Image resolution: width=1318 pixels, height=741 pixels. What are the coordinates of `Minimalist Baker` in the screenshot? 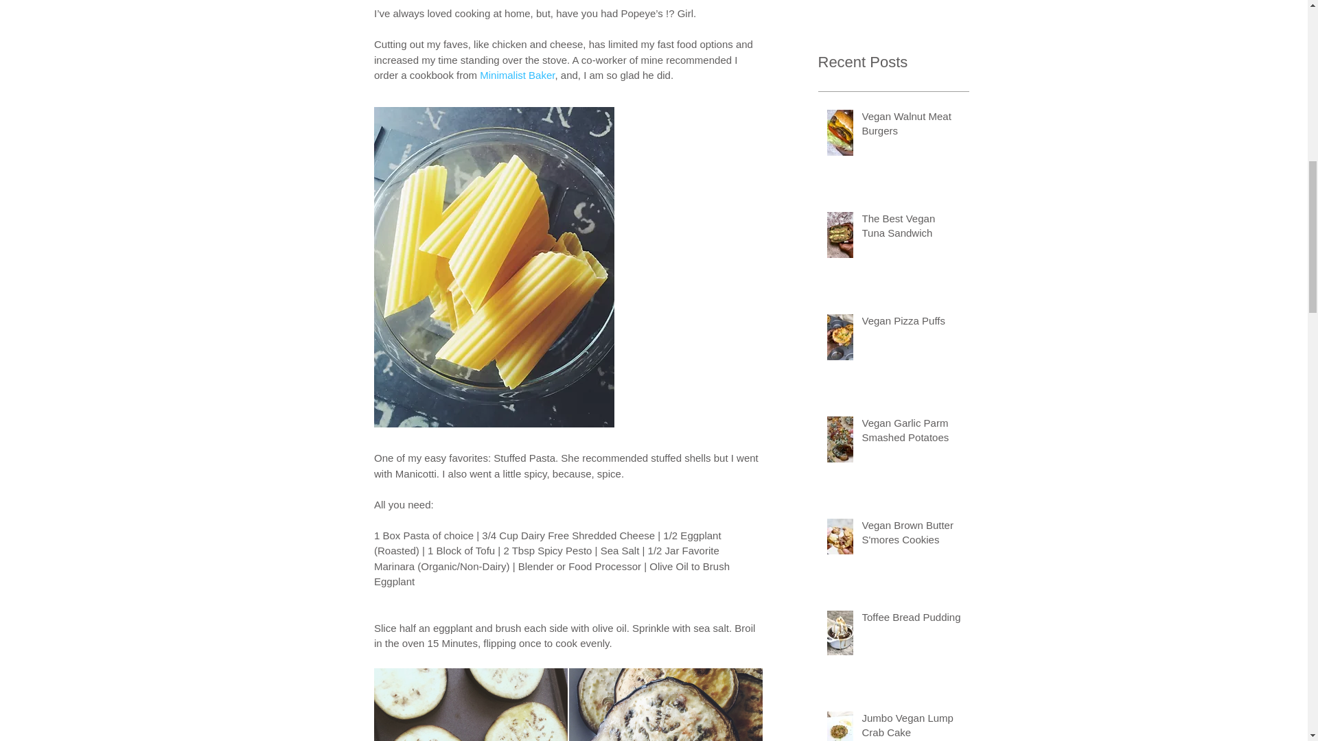 It's located at (517, 75).